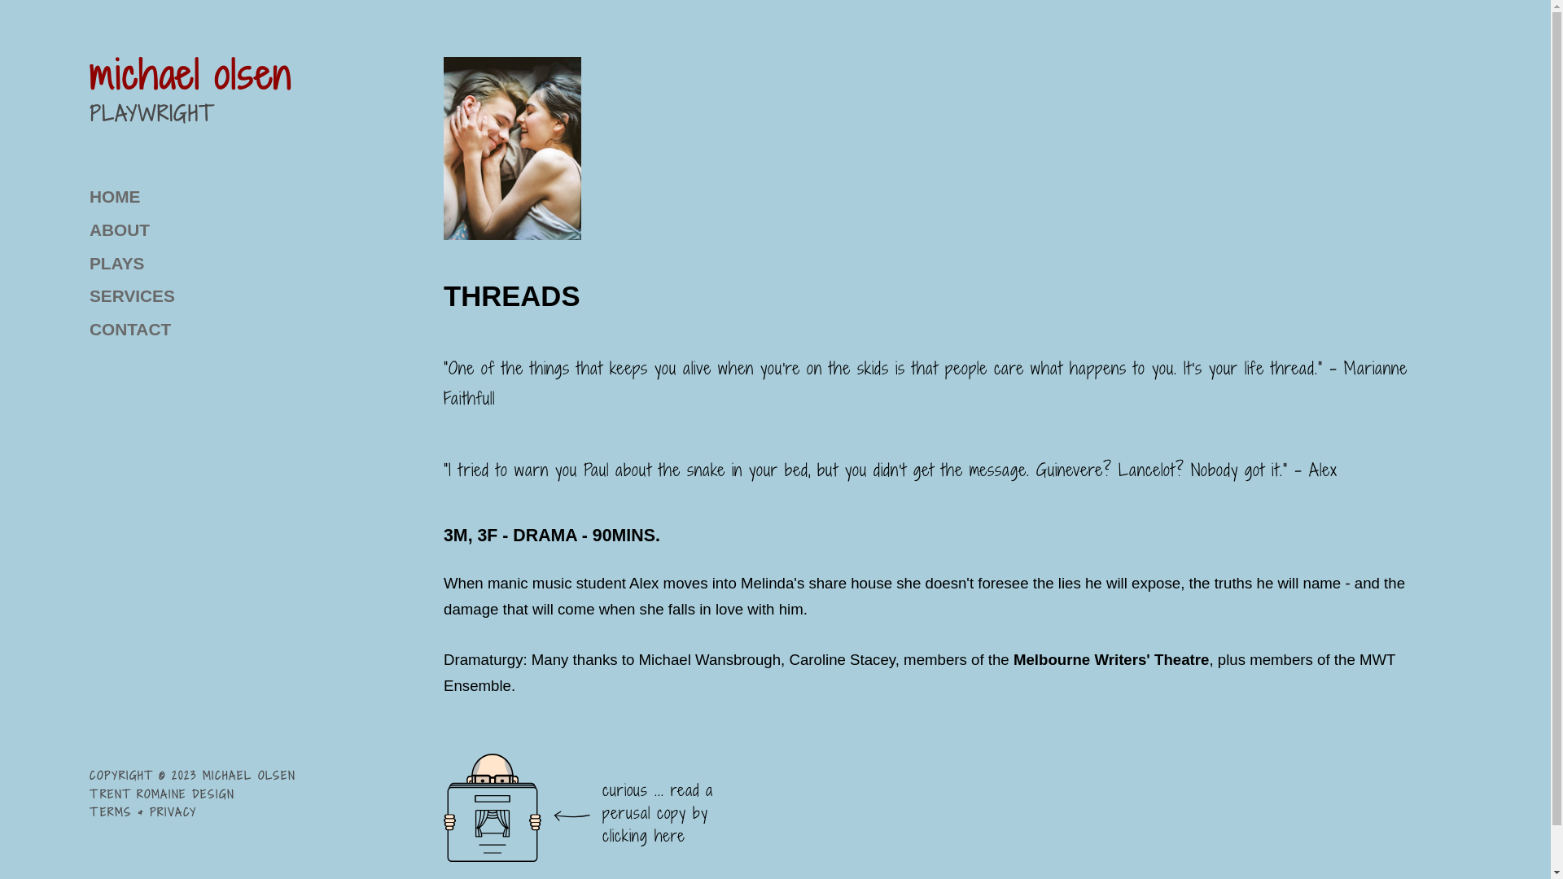  What do you see at coordinates (1111, 647) in the screenshot?
I see `Melbourne Writers' Theatre` at bounding box center [1111, 647].